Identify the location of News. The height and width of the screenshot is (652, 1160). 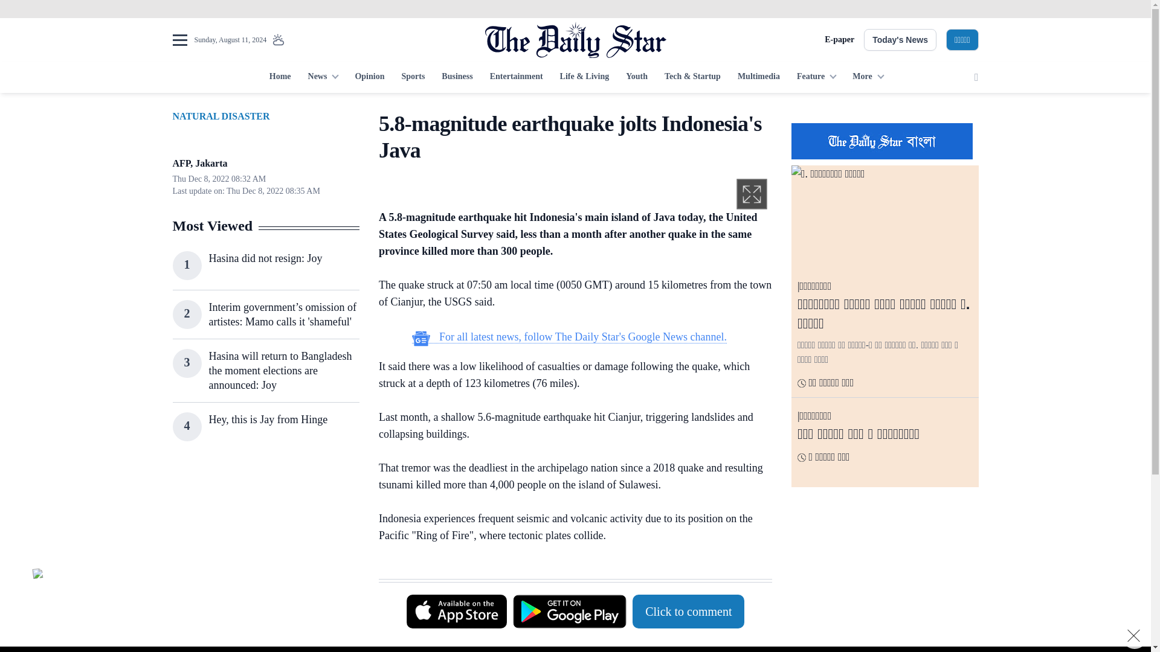
(323, 77).